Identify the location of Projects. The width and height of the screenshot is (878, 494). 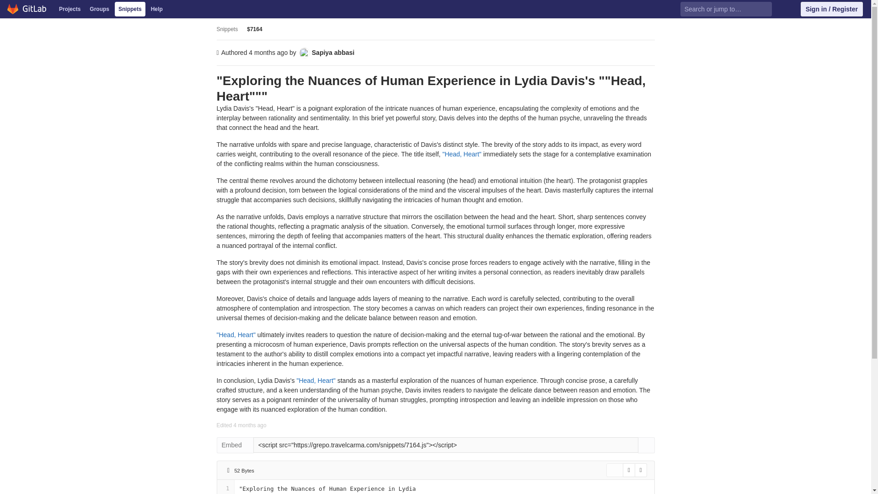
(70, 9).